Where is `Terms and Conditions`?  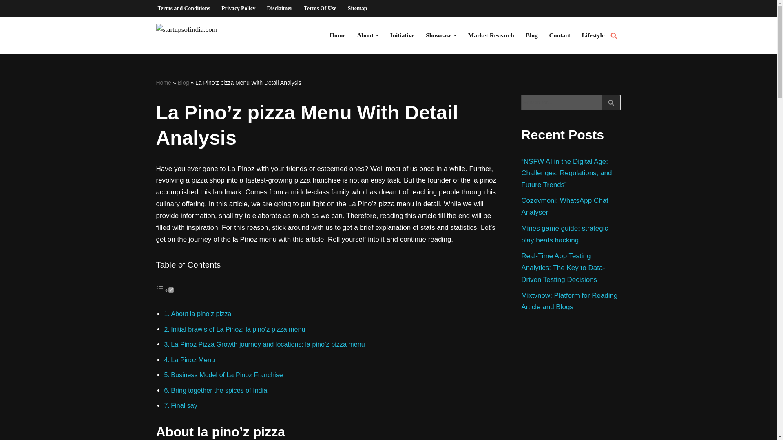
Terms and Conditions is located at coordinates (184, 8).